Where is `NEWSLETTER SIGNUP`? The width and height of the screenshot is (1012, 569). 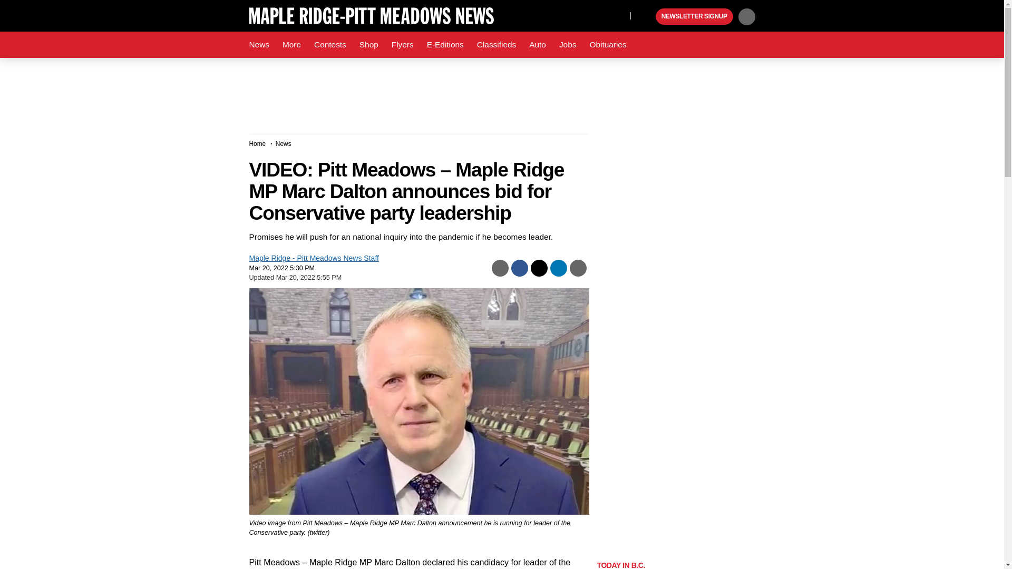
NEWSLETTER SIGNUP is located at coordinates (694, 17).